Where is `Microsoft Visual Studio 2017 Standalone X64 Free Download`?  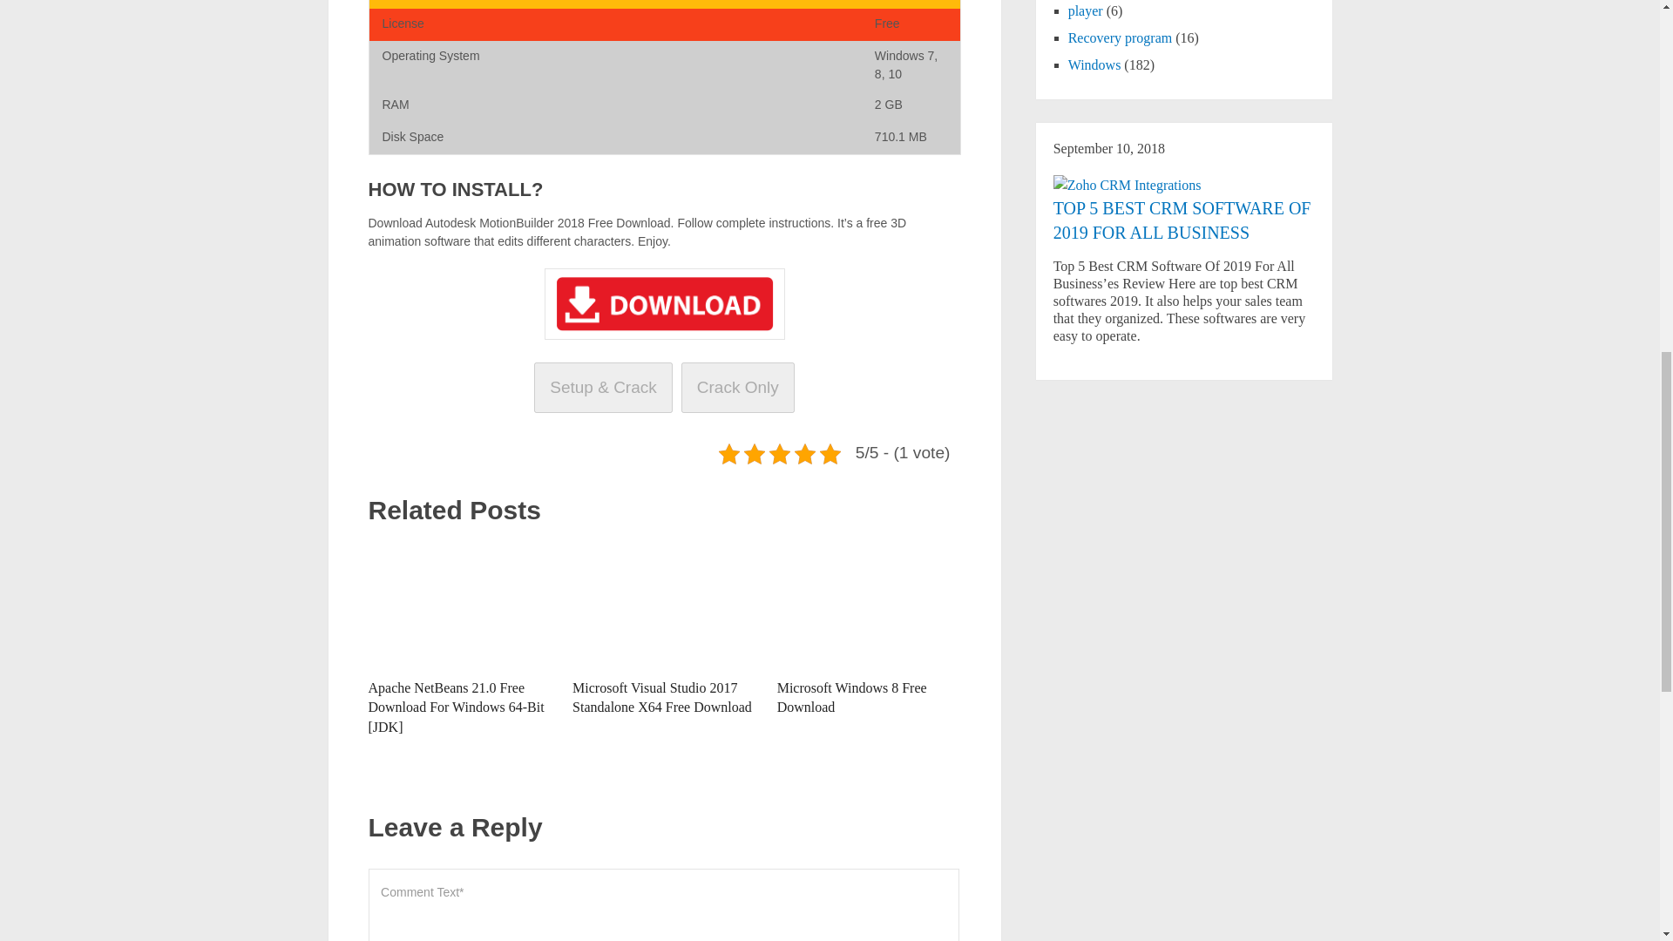
Microsoft Visual Studio 2017 Standalone X64 Free Download is located at coordinates (664, 604).